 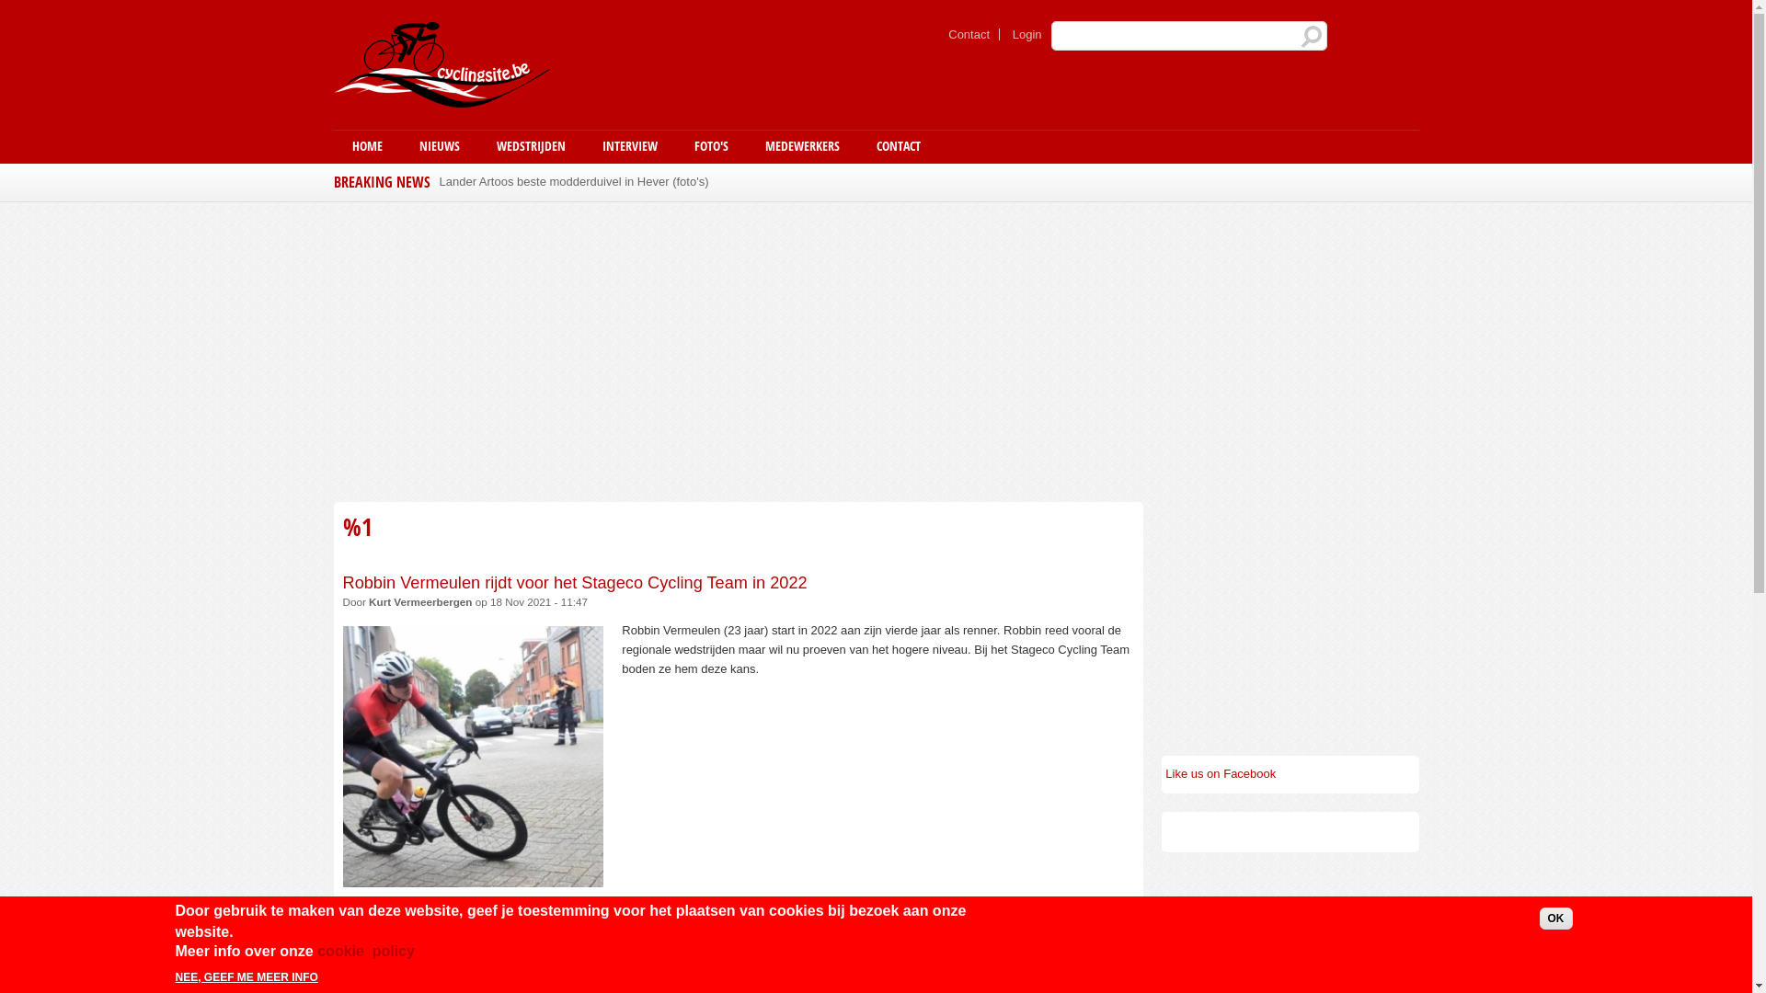 What do you see at coordinates (401, 908) in the screenshot?
I see `Robbin Vermeulen` at bounding box center [401, 908].